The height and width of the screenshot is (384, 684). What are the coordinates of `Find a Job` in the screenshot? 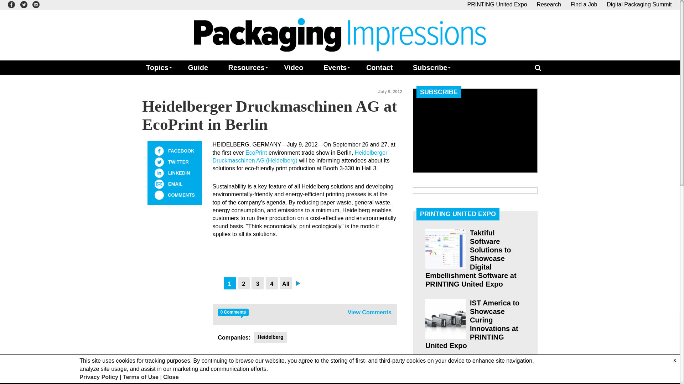 It's located at (584, 4).